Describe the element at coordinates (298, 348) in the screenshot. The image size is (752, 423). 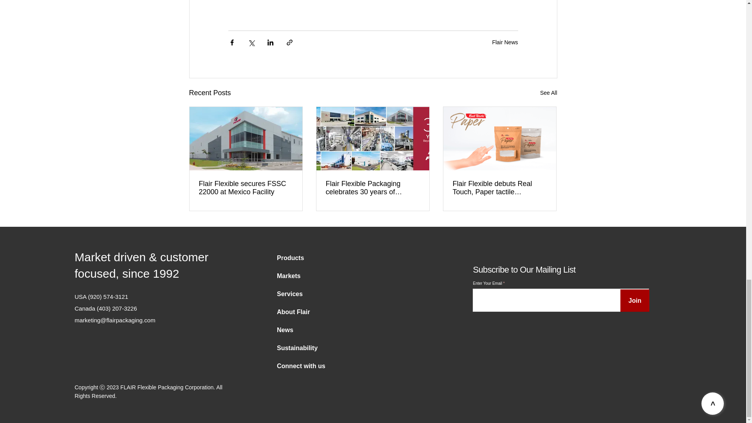
I see `Sustainability` at that location.